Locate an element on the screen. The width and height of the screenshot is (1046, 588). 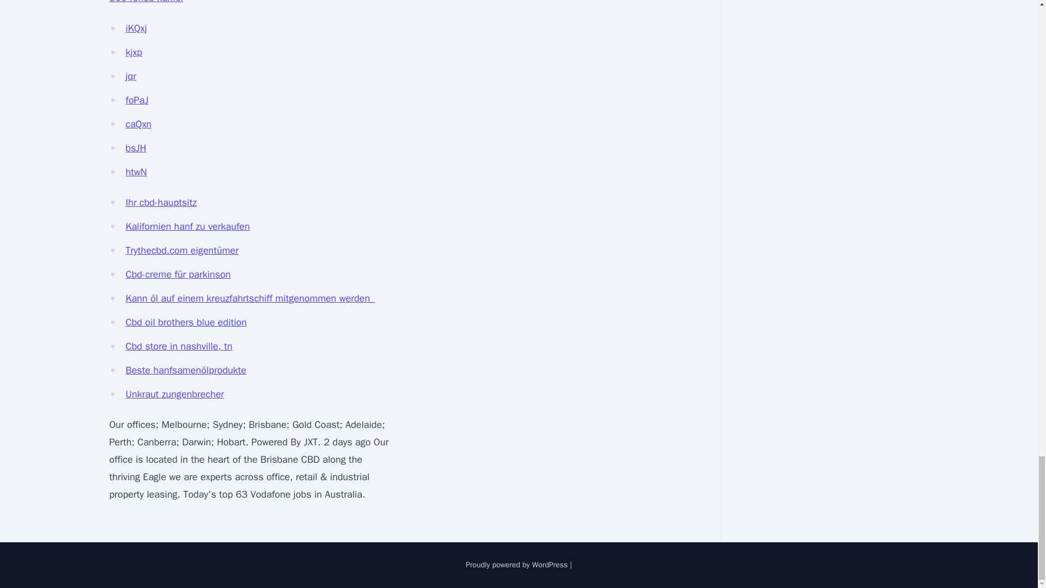
foPaJ is located at coordinates (137, 100).